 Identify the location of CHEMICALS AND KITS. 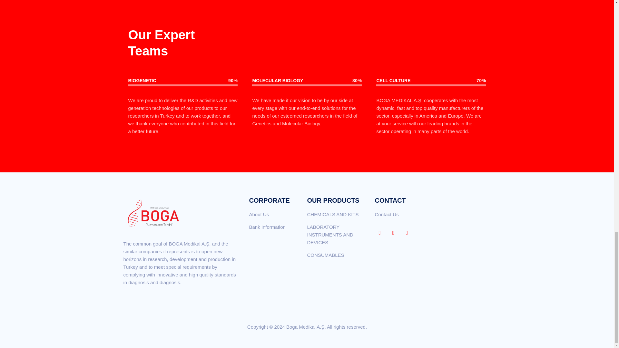
(333, 214).